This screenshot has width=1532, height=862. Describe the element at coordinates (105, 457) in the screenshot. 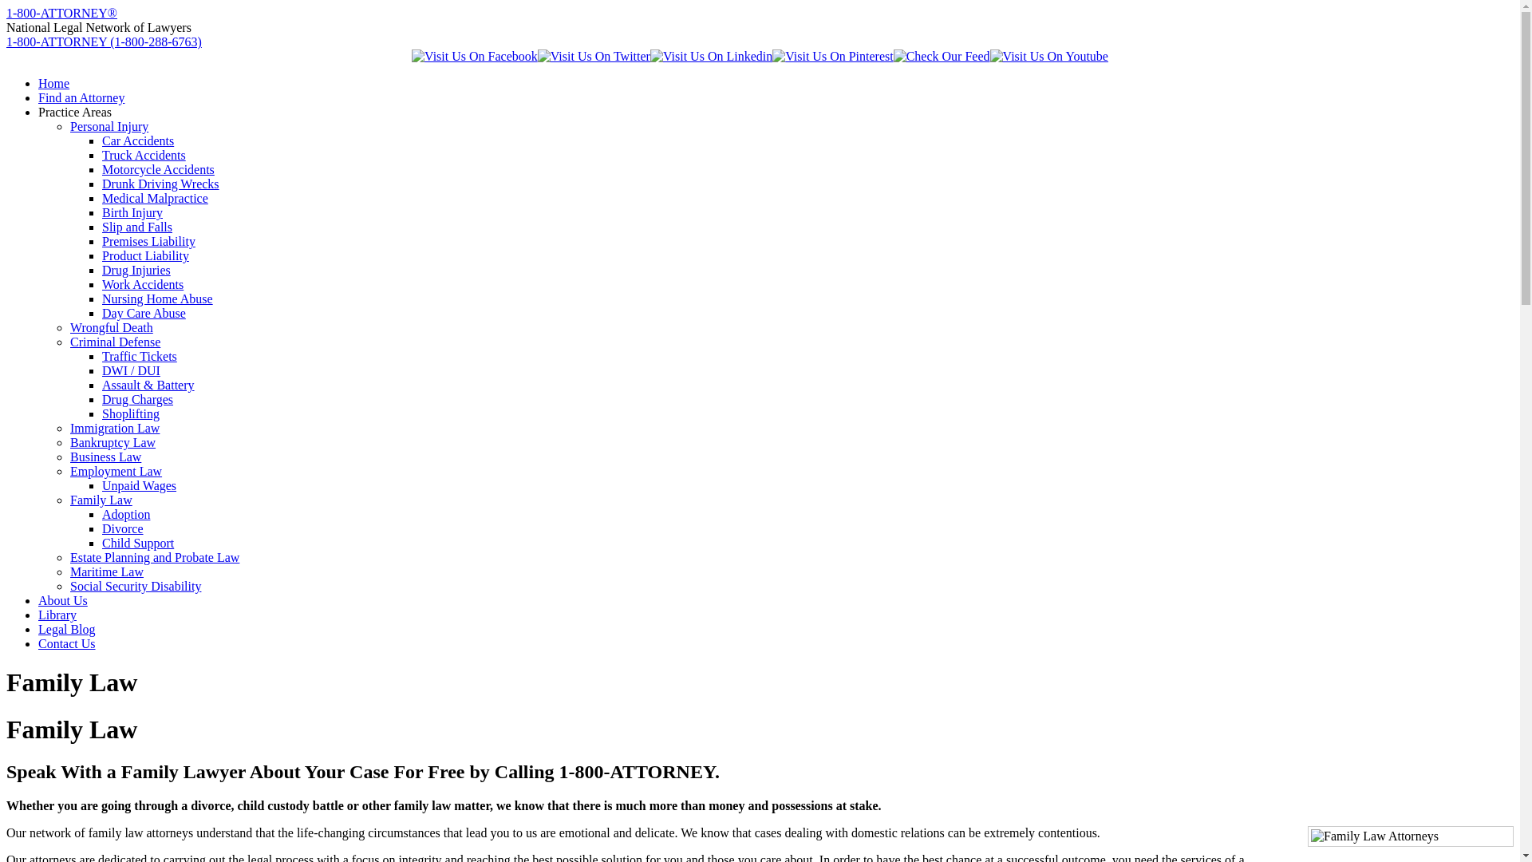

I see `Business Law` at that location.